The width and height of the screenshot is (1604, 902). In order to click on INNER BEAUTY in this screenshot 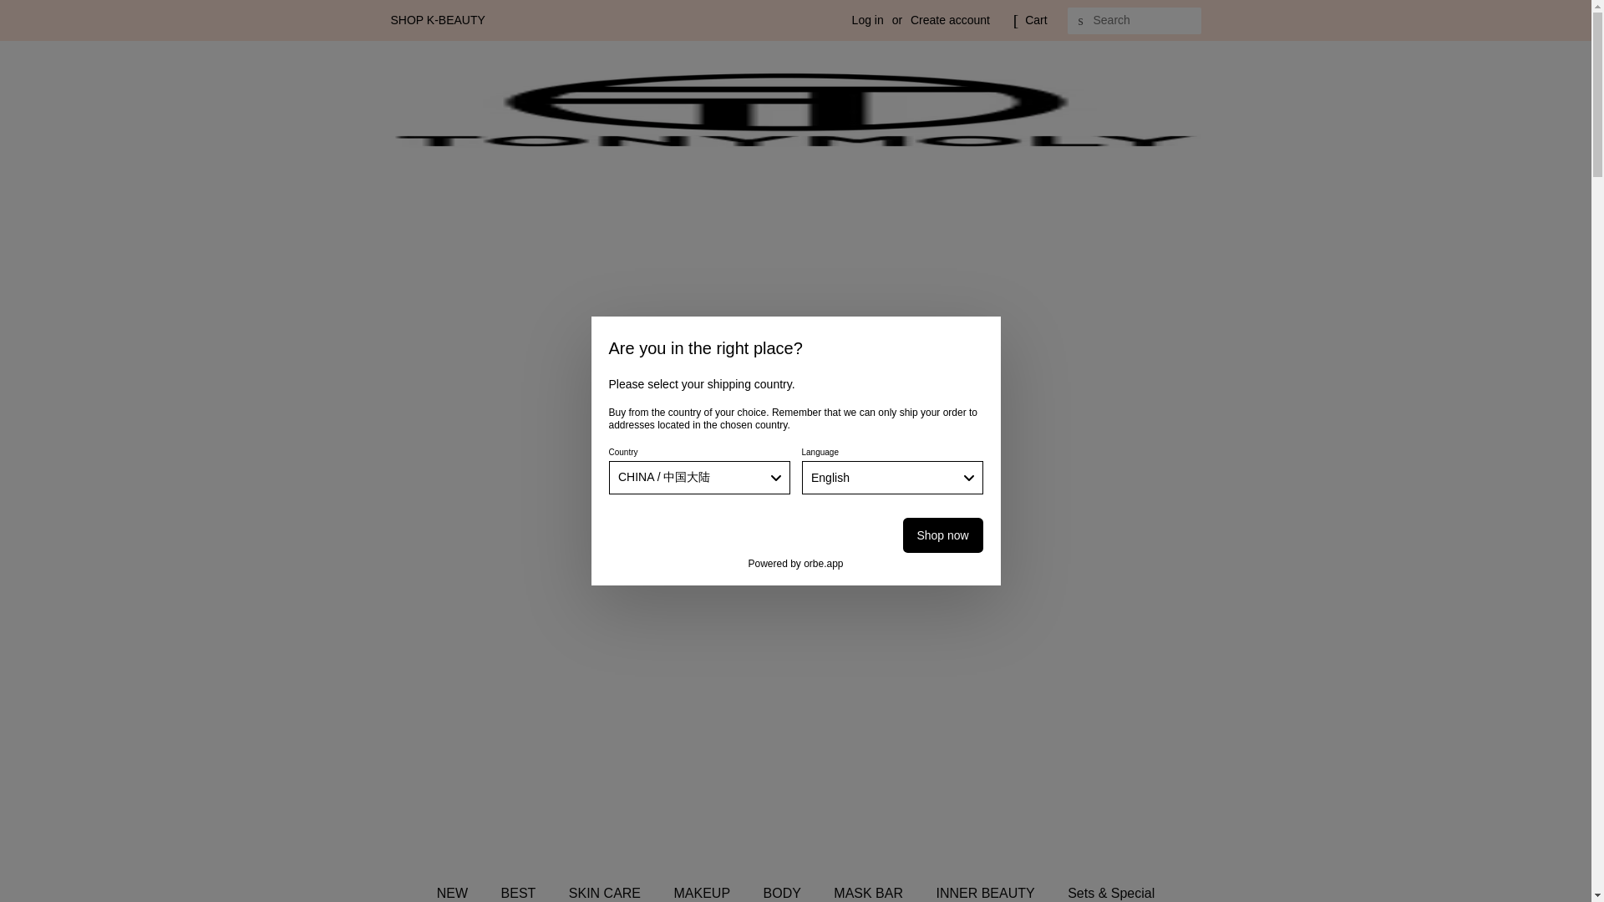, I will do `click(987, 889)`.